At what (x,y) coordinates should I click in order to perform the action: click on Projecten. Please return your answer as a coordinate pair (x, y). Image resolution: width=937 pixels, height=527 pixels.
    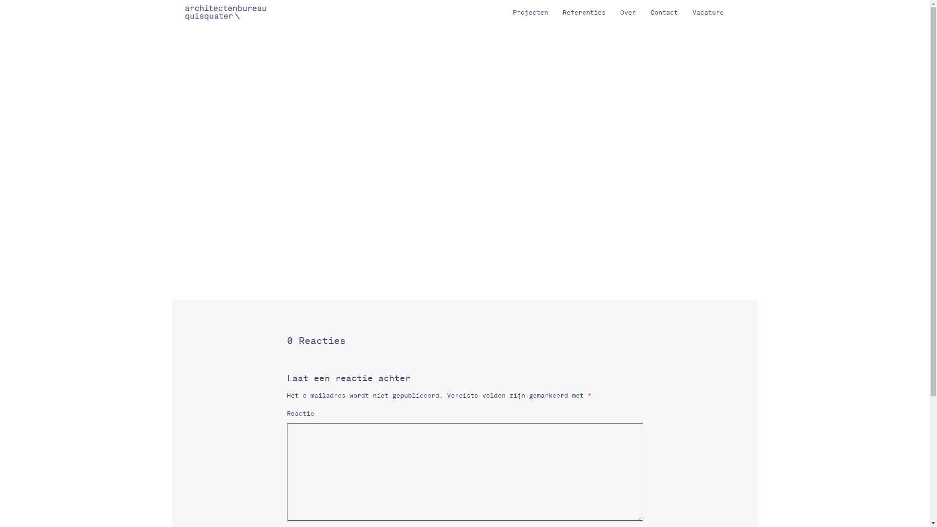
    Looking at the image, I should click on (530, 13).